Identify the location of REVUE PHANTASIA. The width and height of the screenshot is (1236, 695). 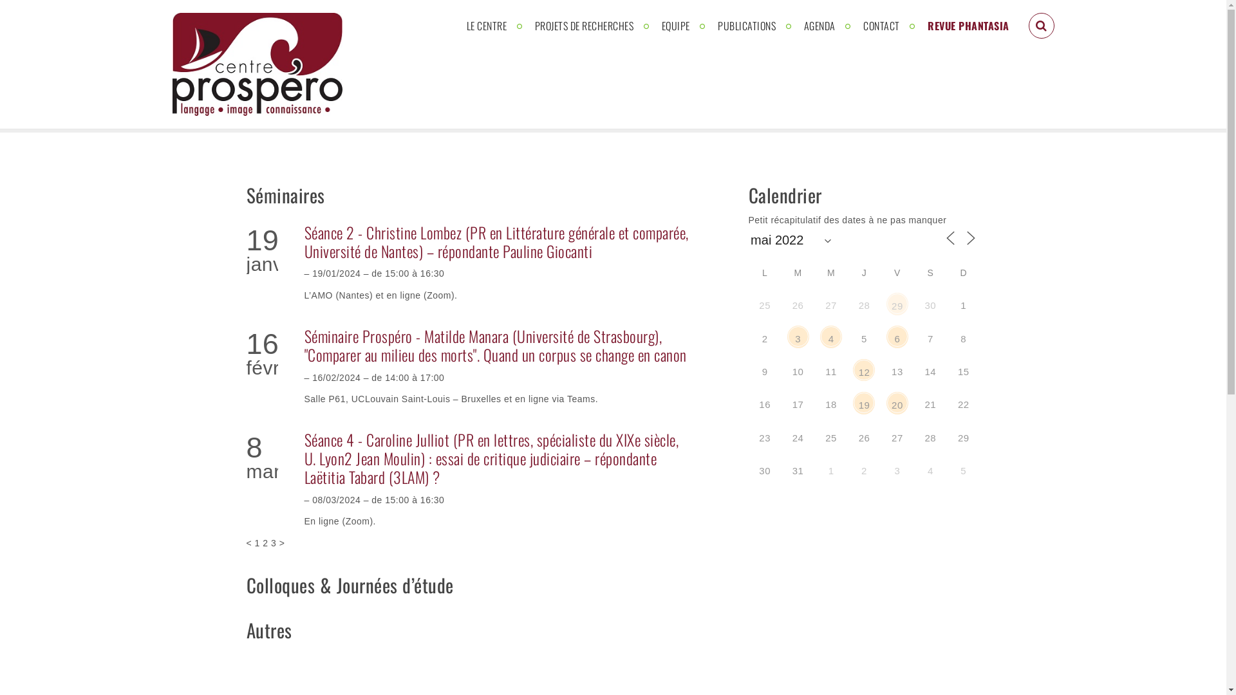
(968, 26).